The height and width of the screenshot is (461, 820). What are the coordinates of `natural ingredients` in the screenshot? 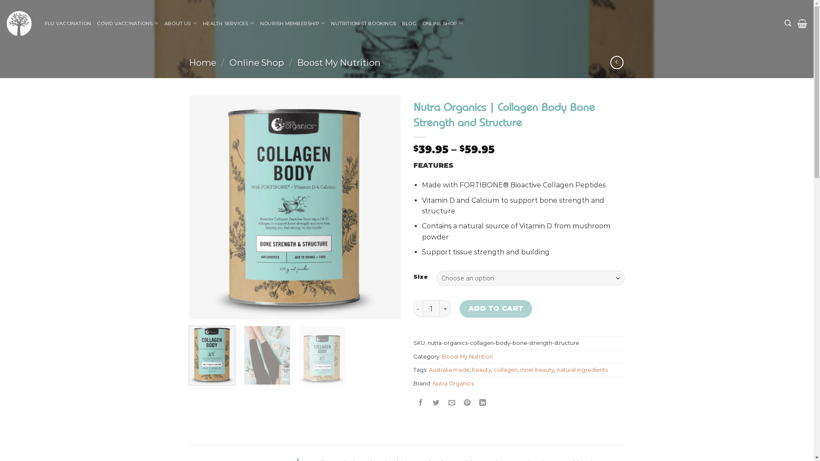 It's located at (583, 370).